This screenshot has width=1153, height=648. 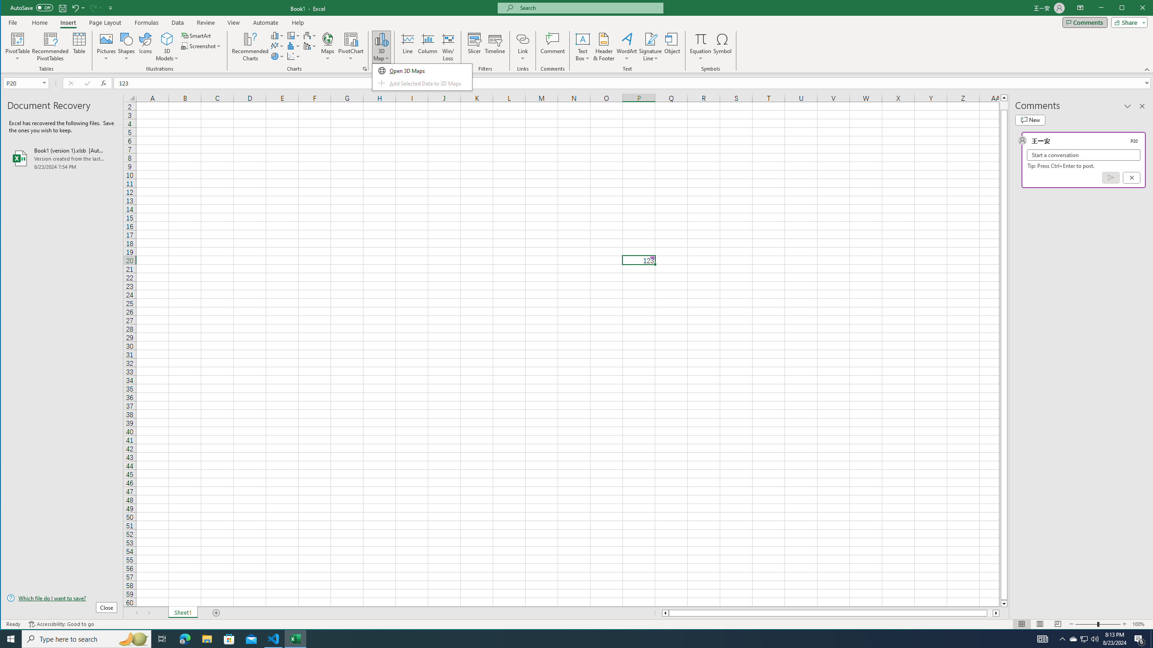 What do you see at coordinates (294, 56) in the screenshot?
I see `Insert Scatter (X, Y) or Bubble Chart` at bounding box center [294, 56].